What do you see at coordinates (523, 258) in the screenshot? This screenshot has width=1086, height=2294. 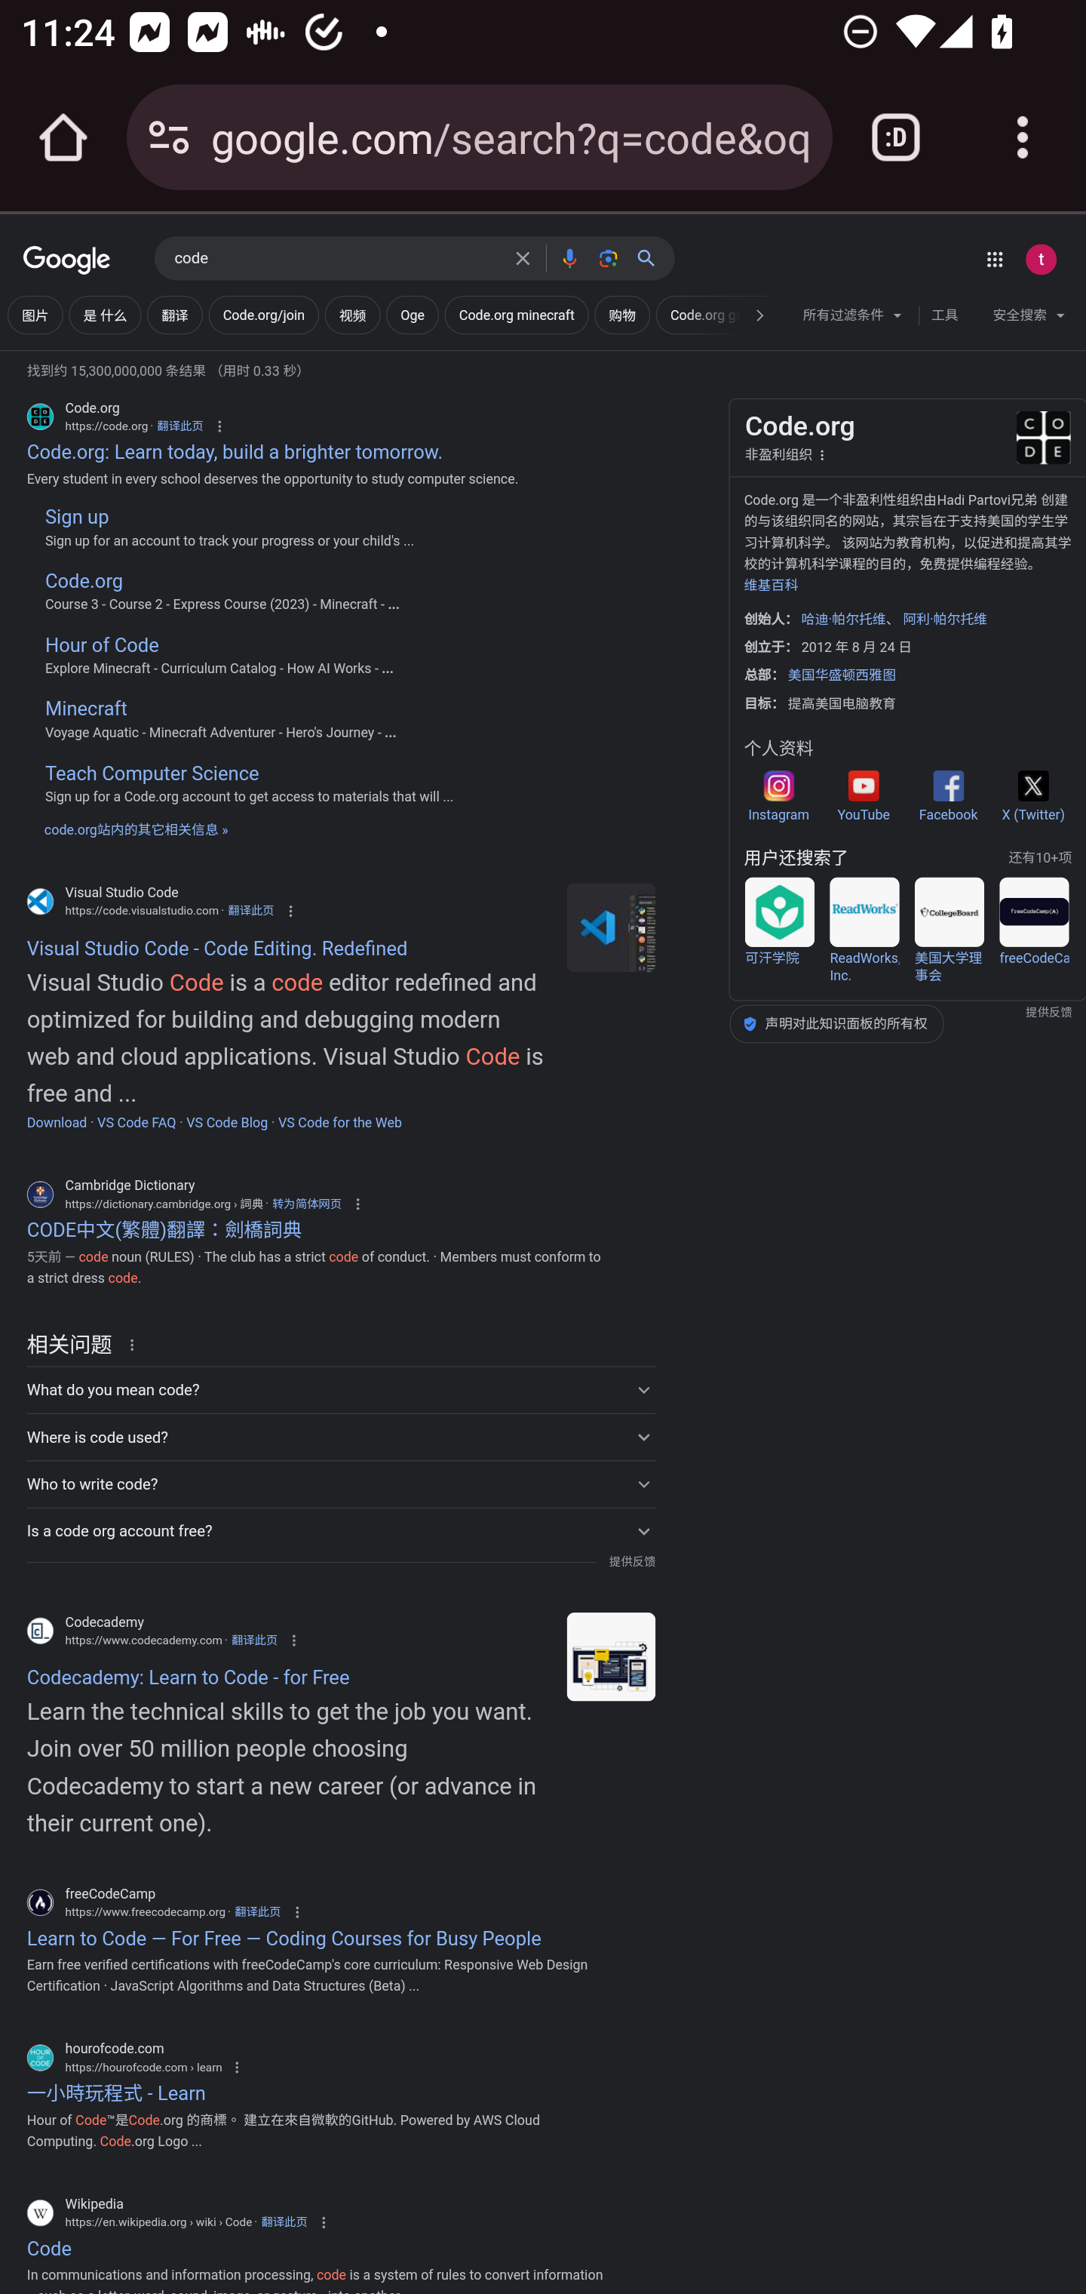 I see `清除` at bounding box center [523, 258].